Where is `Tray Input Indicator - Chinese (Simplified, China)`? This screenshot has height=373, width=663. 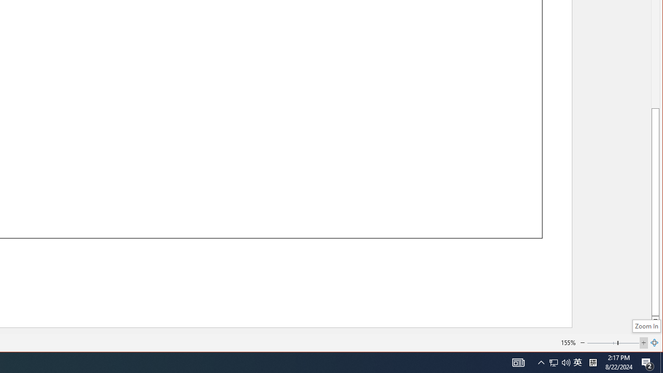
Tray Input Indicator - Chinese (Simplified, China) is located at coordinates (593, 363).